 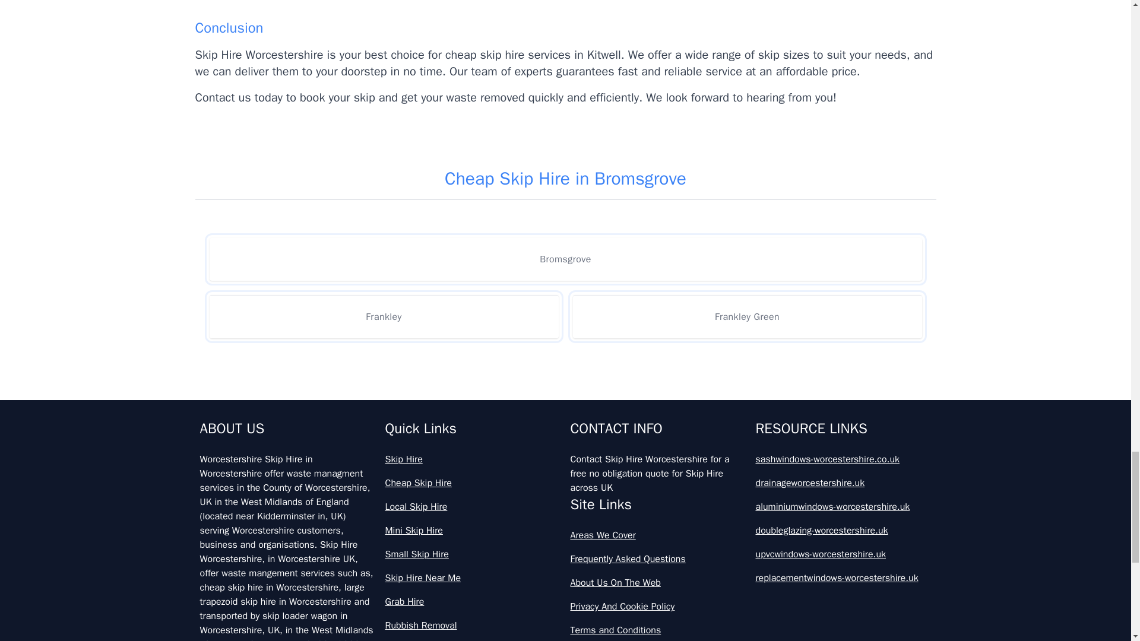 I want to click on Frankley Green, so click(x=746, y=316).